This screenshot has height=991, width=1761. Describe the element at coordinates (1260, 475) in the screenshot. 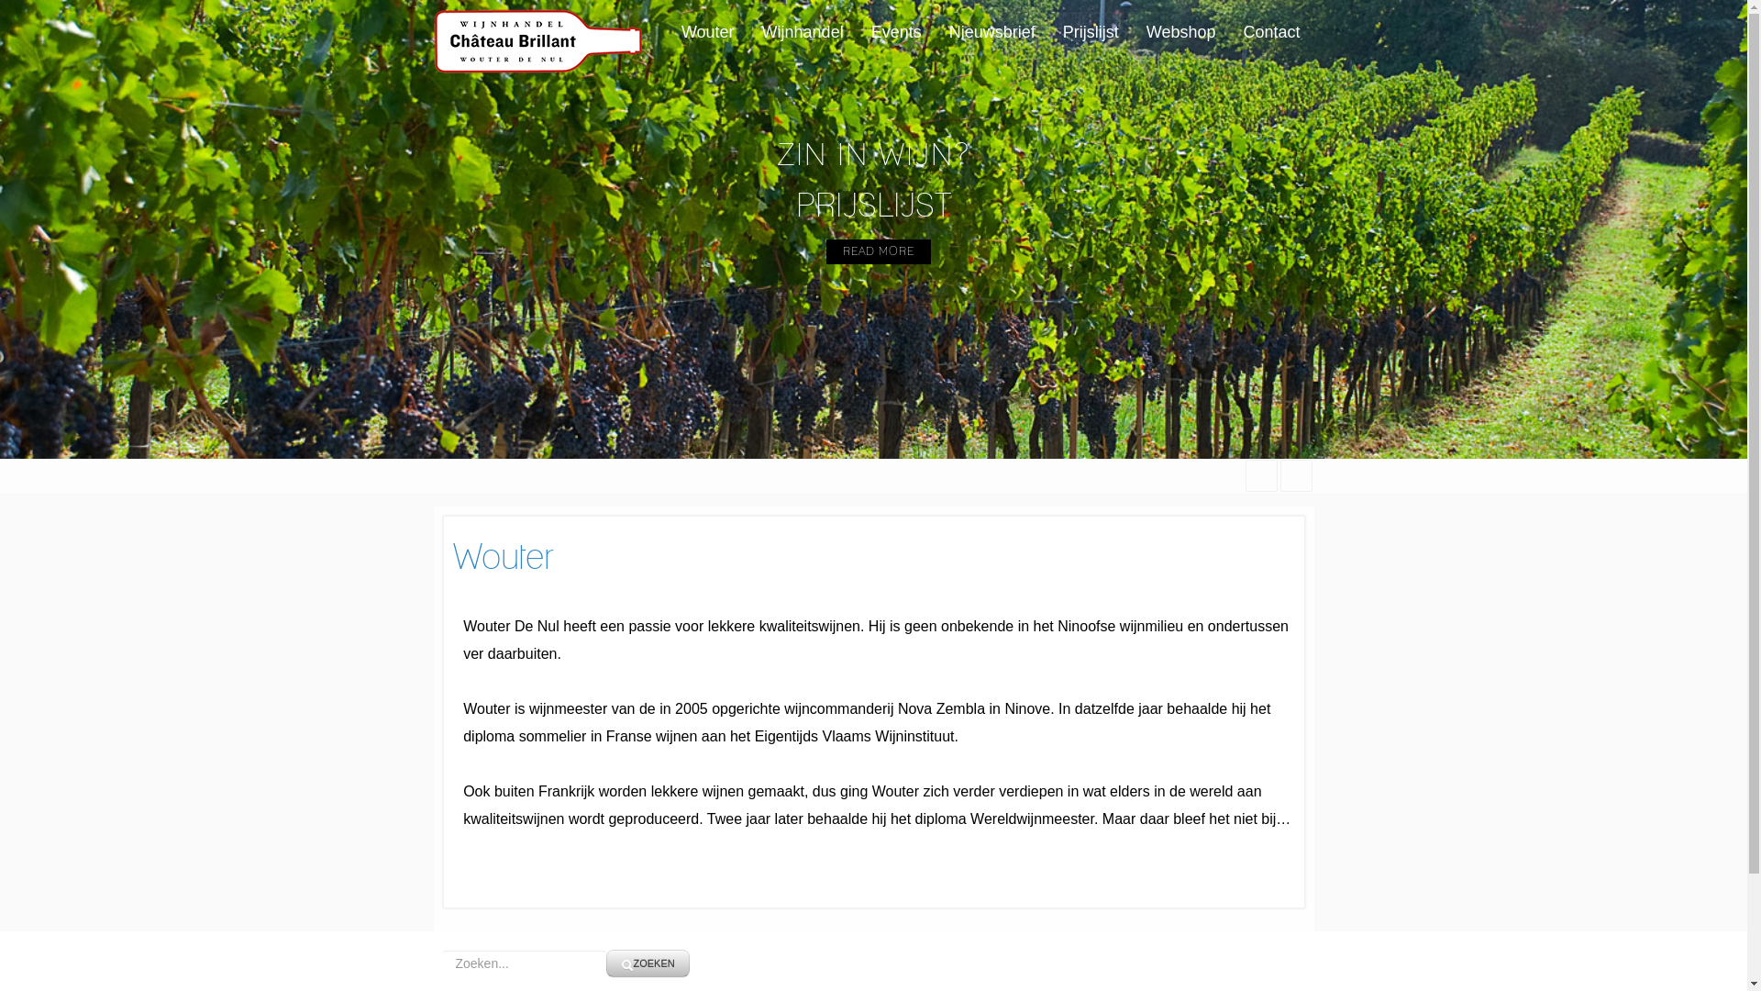

I see `facebook` at that location.